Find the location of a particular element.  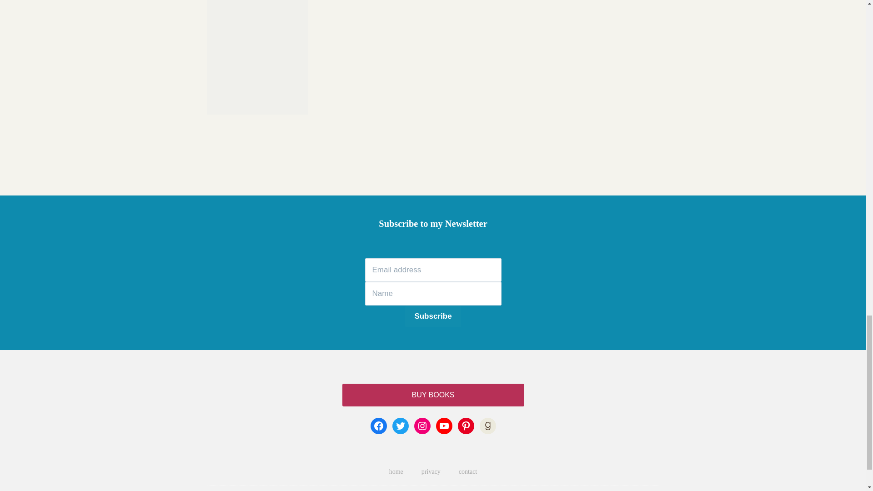

home is located at coordinates (396, 472).